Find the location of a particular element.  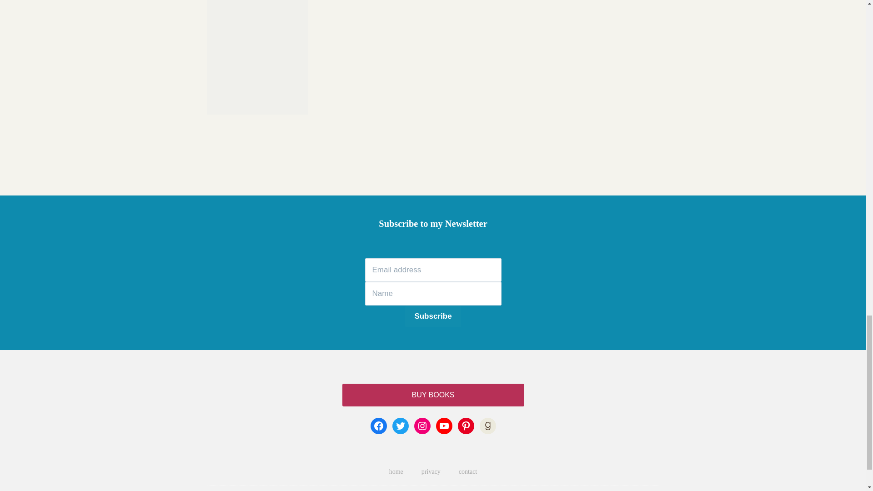

home is located at coordinates (396, 472).